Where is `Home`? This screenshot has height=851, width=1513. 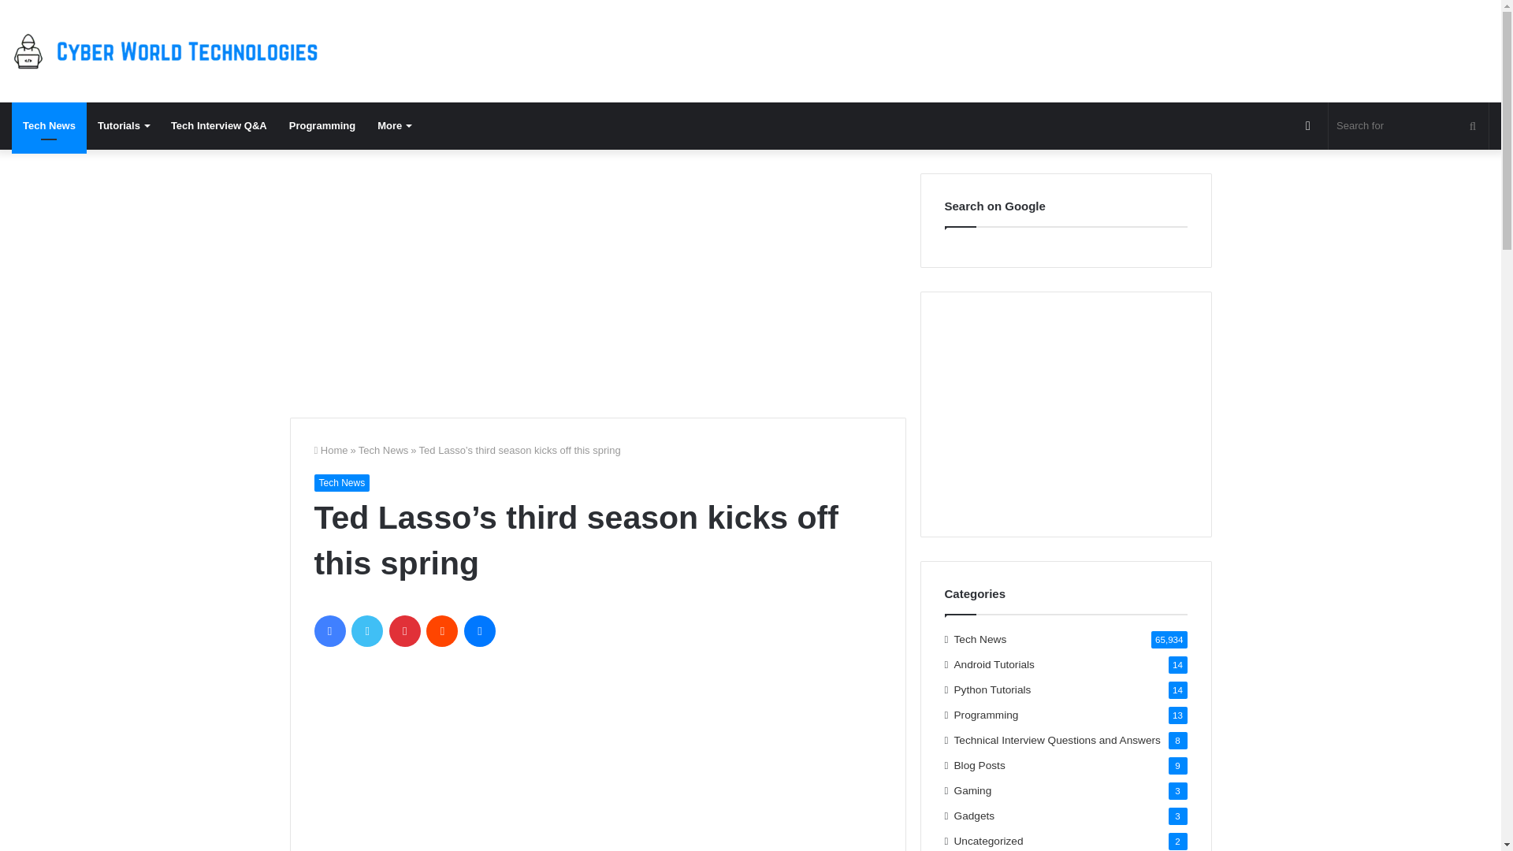 Home is located at coordinates (330, 449).